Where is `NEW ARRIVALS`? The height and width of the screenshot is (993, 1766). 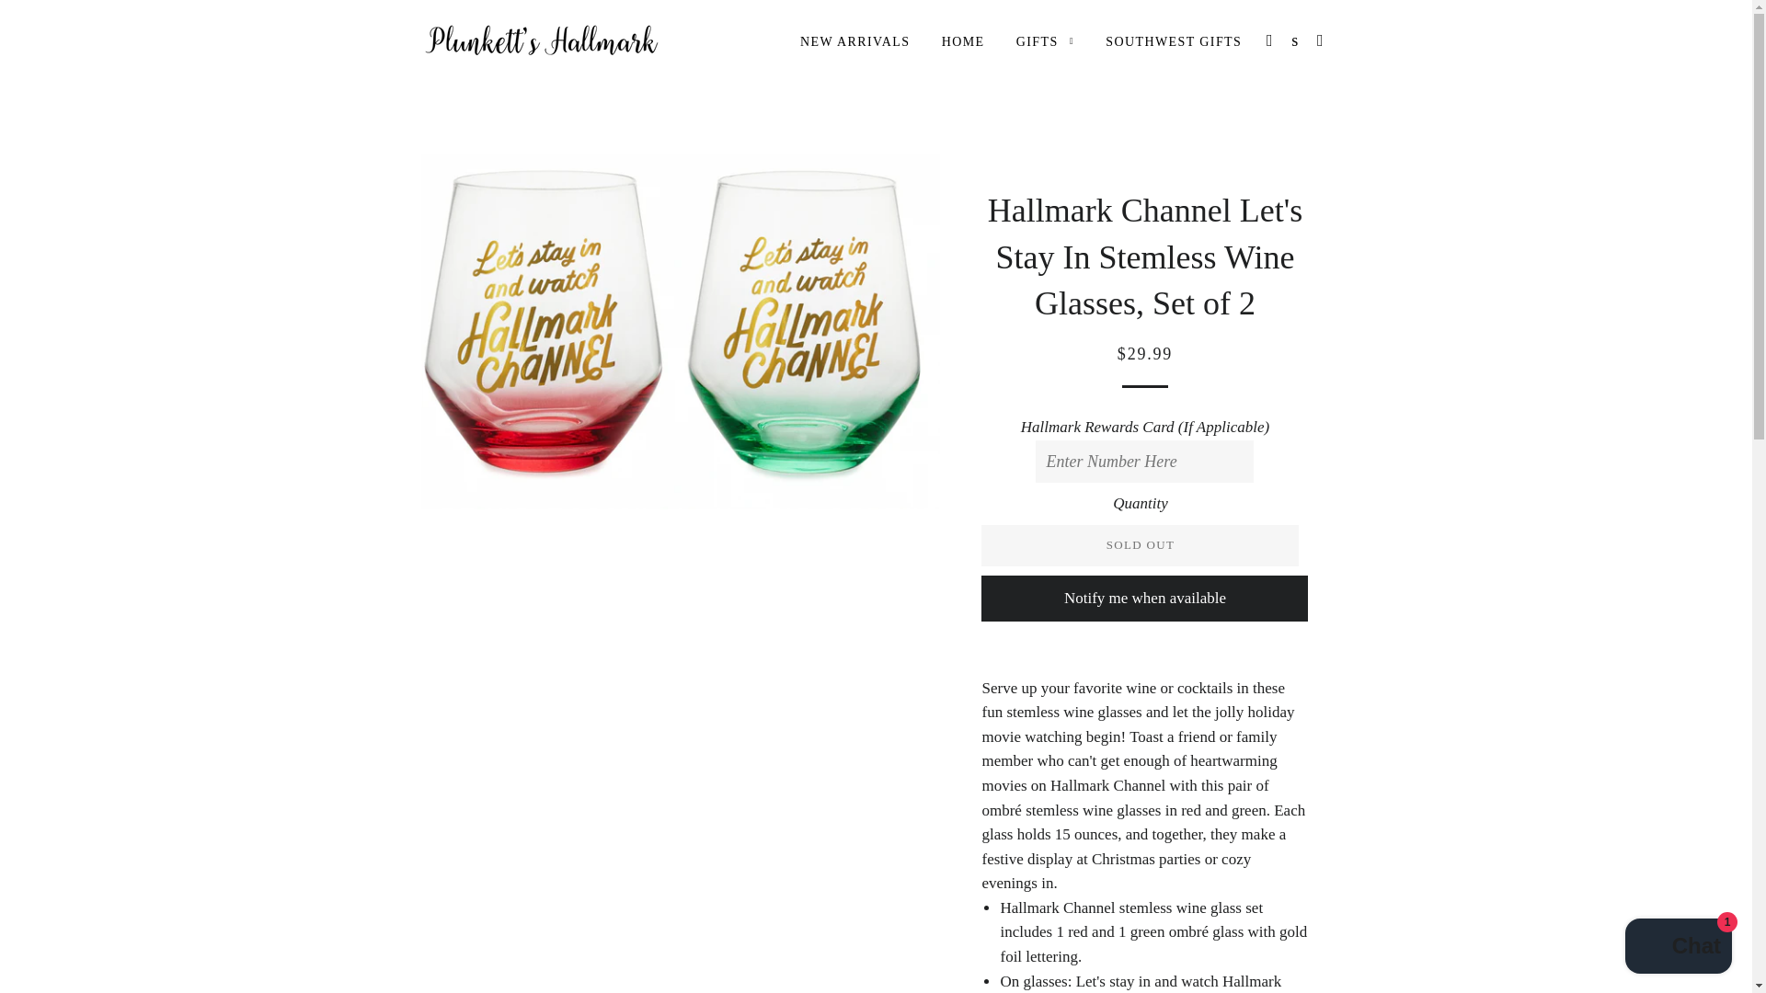 NEW ARRIVALS is located at coordinates (854, 42).